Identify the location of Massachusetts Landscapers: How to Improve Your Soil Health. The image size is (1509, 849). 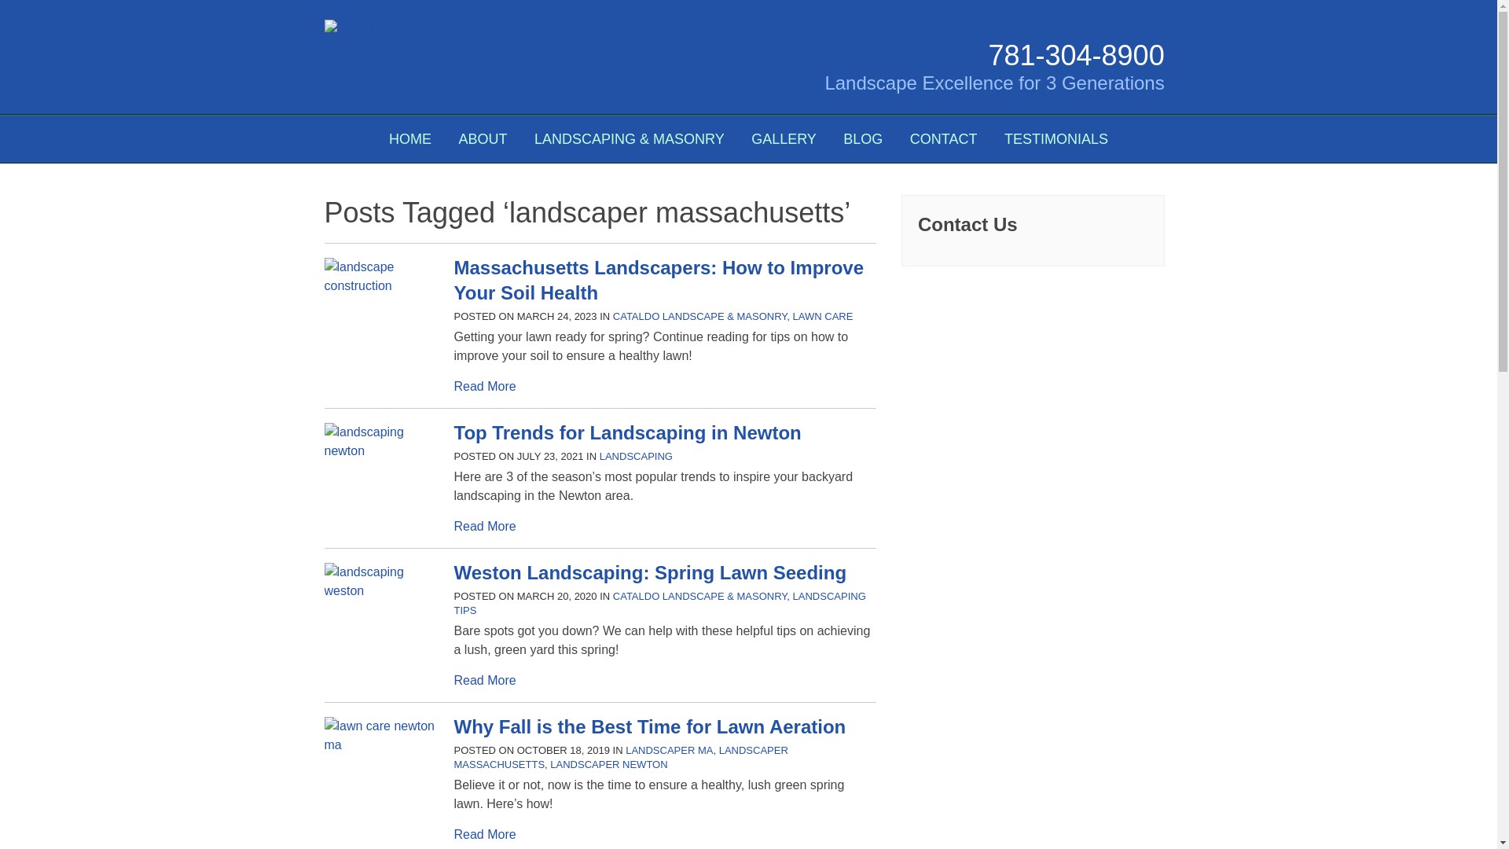
(383, 285).